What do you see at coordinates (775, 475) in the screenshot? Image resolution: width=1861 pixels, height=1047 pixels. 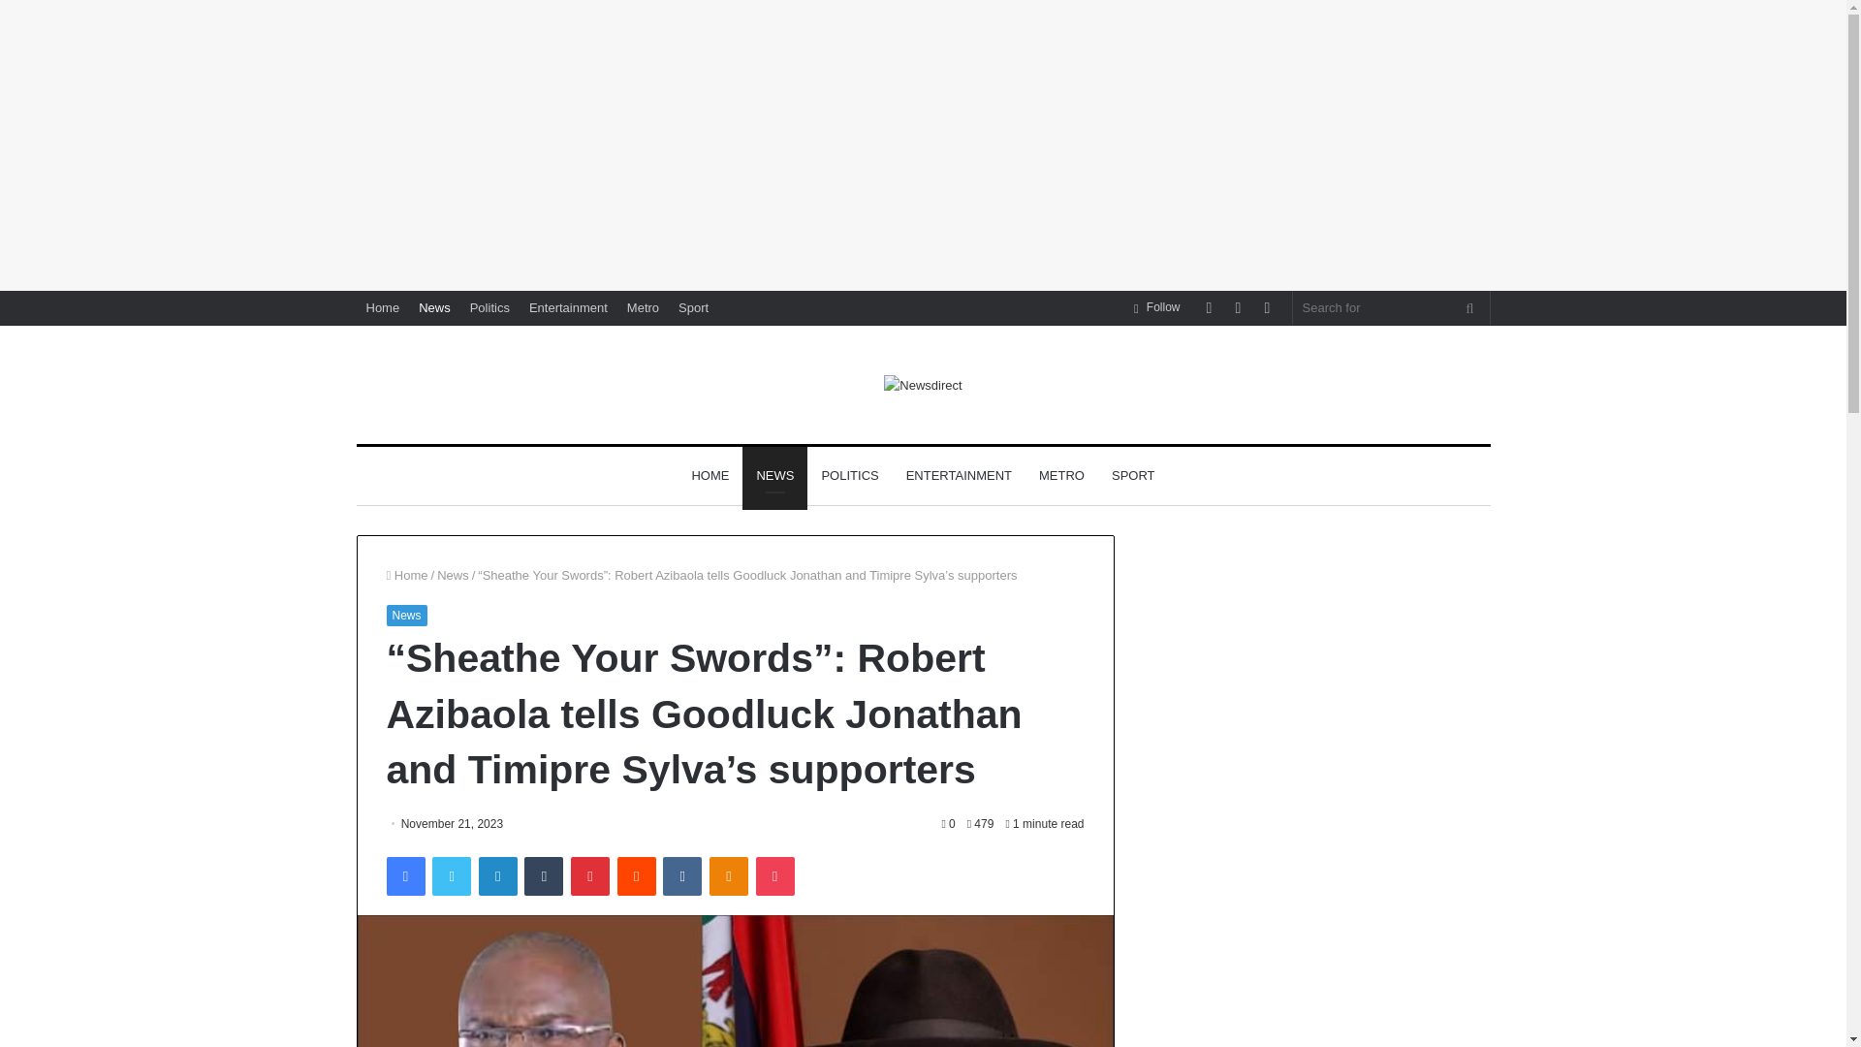 I see `NEWS` at bounding box center [775, 475].